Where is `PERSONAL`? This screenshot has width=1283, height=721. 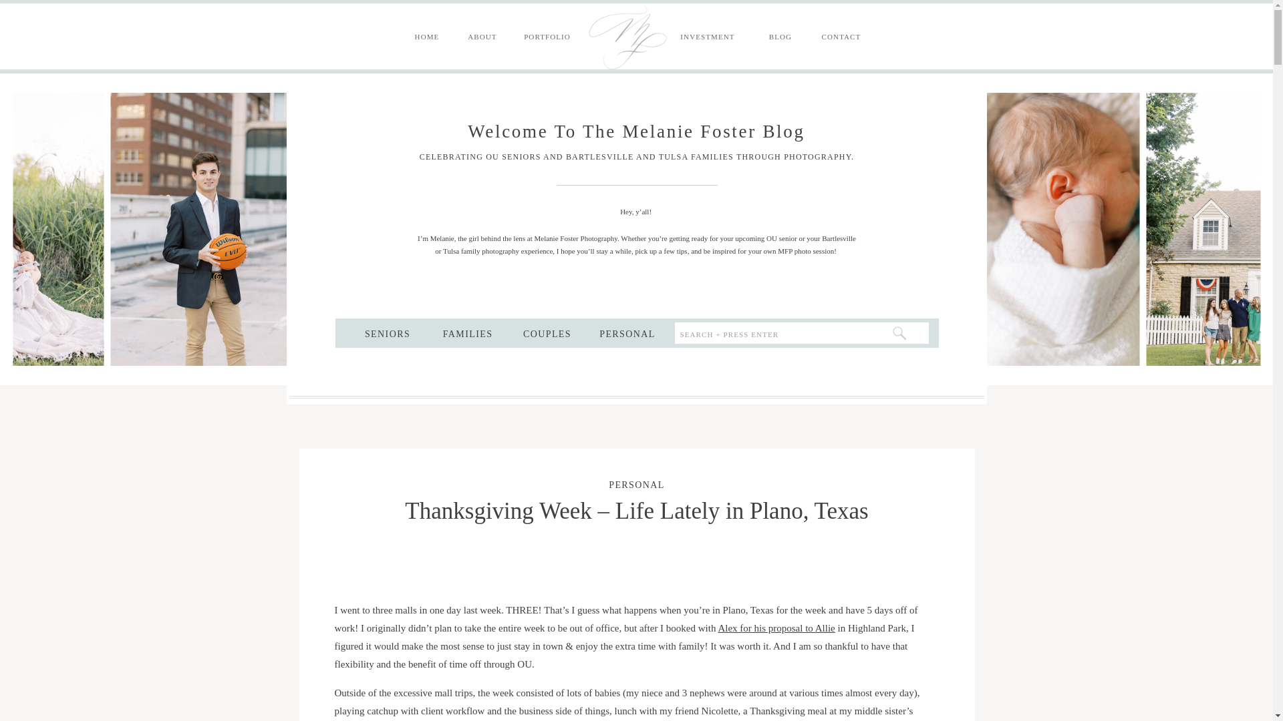 PERSONAL is located at coordinates (627, 332).